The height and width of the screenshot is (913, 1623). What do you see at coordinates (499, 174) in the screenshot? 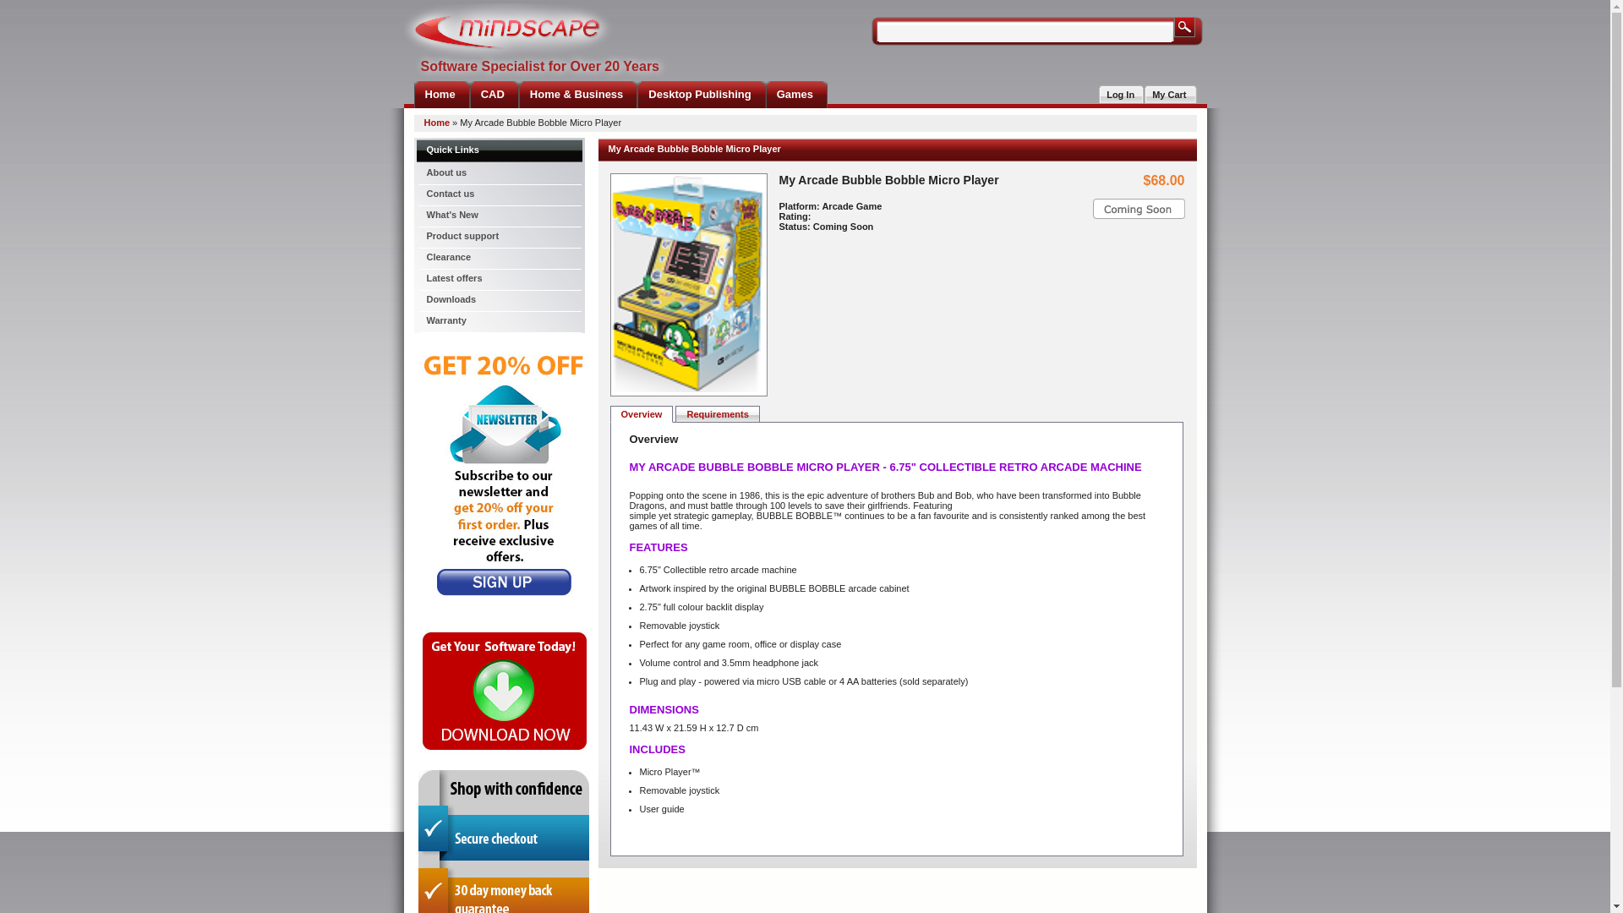
I see `About us` at bounding box center [499, 174].